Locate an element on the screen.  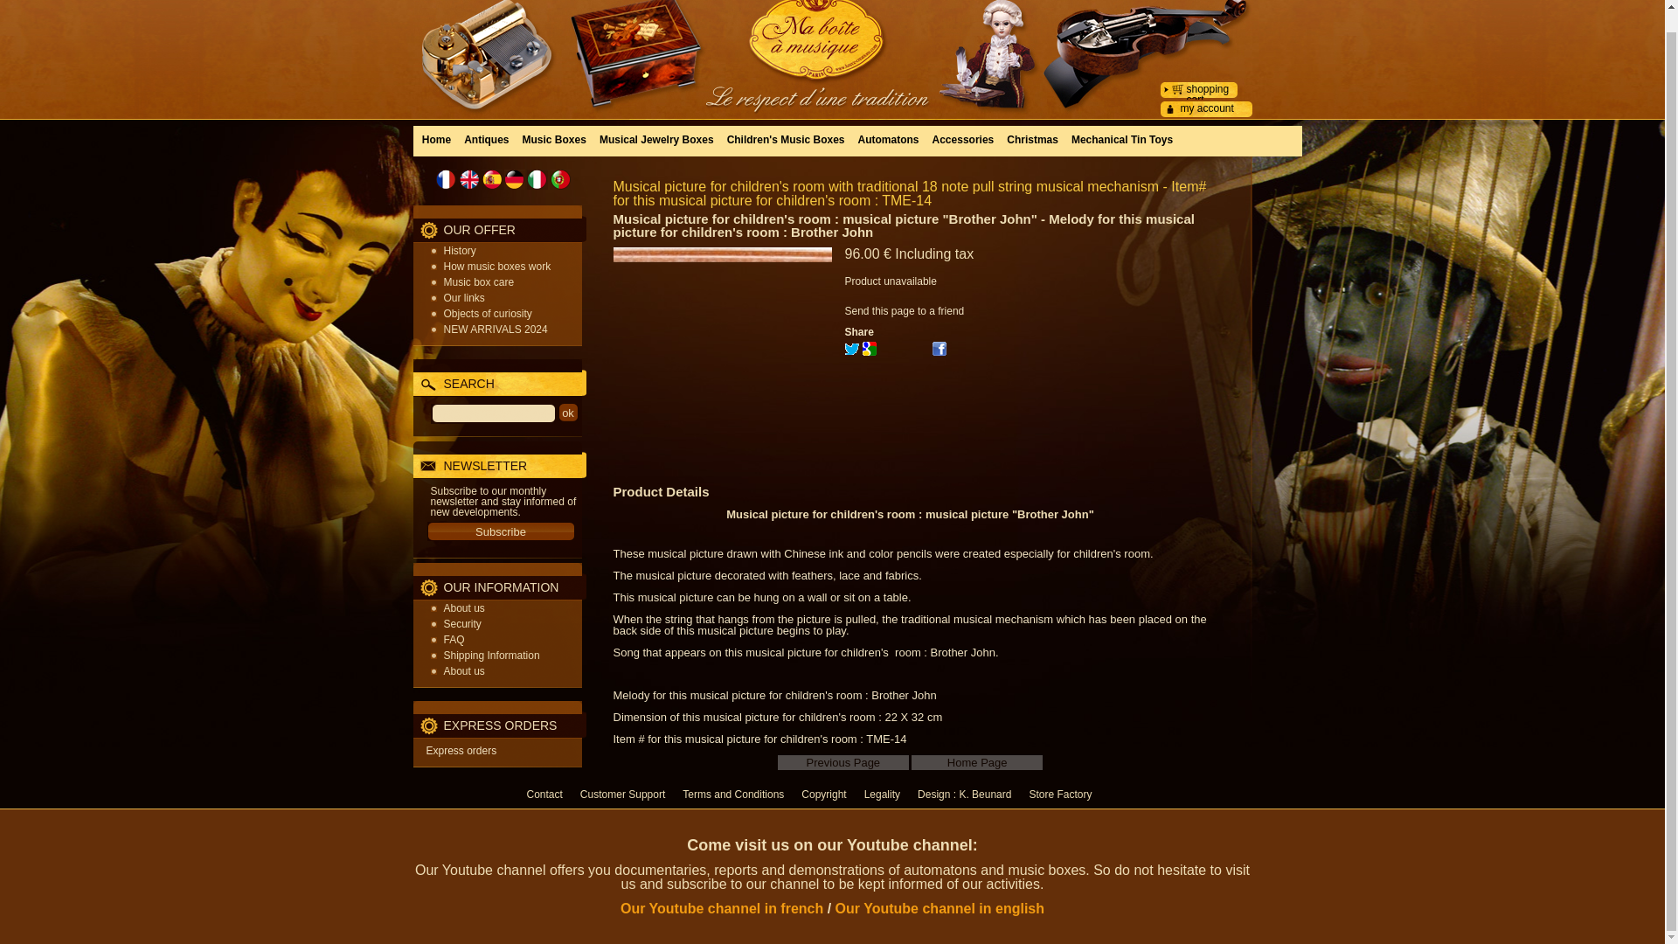
Home page is located at coordinates (832, 44).